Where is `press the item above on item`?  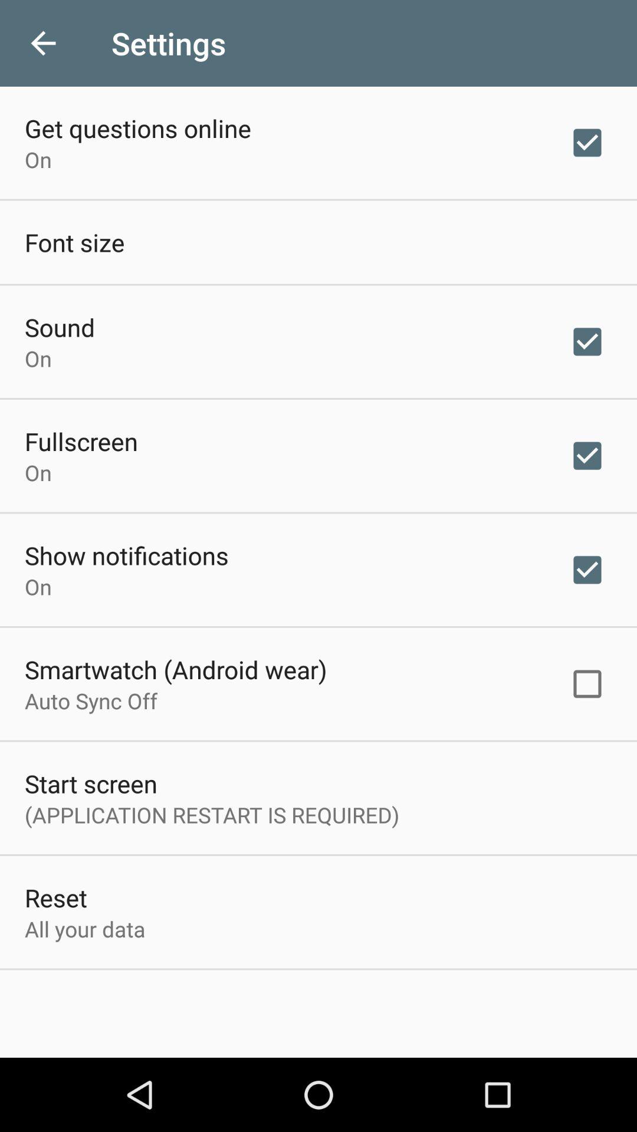 press the item above on item is located at coordinates (81, 441).